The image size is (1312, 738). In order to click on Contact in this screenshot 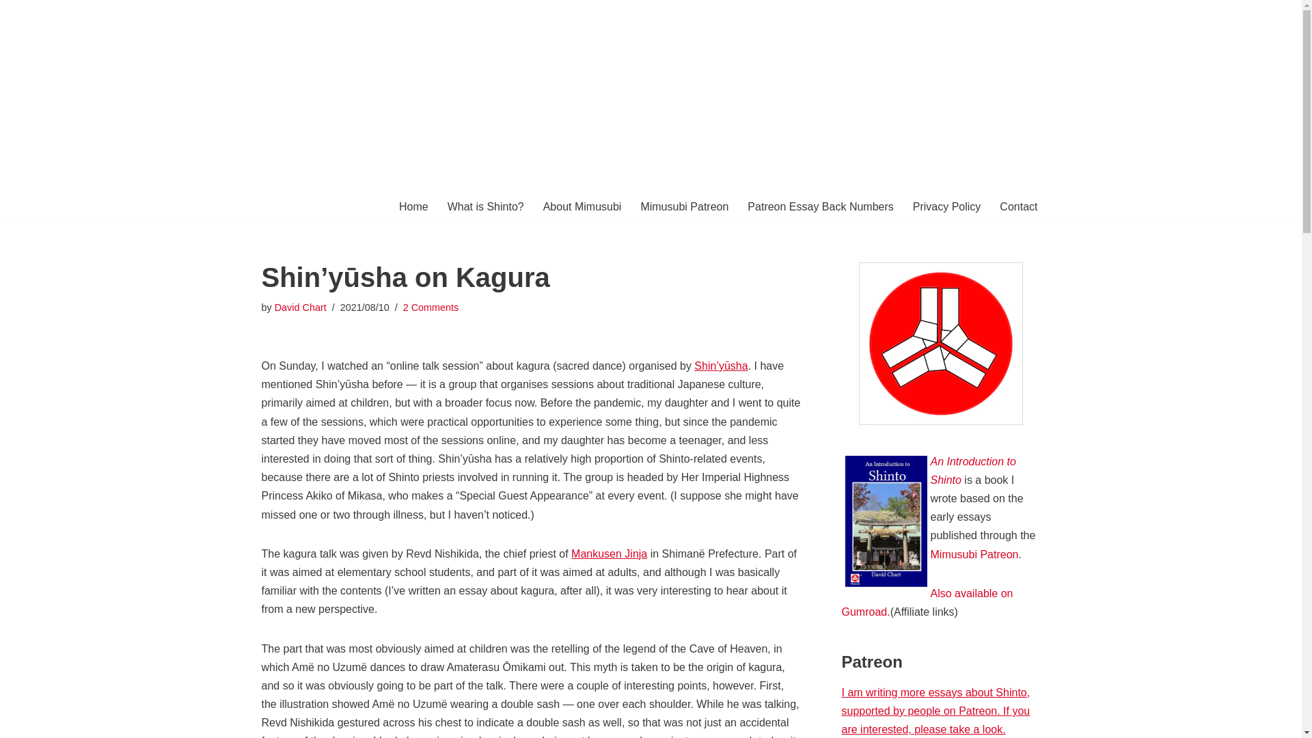, I will do `click(651, 128)`.